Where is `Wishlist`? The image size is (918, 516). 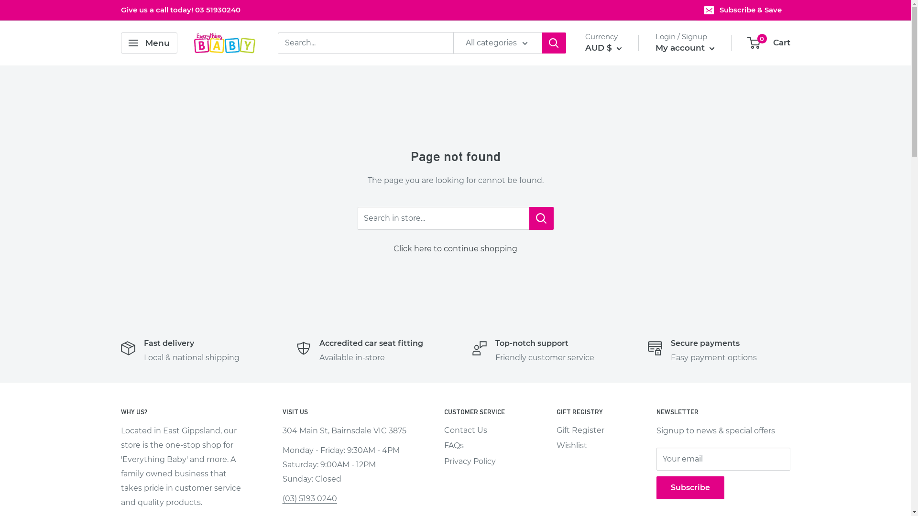 Wishlist is located at coordinates (590, 446).